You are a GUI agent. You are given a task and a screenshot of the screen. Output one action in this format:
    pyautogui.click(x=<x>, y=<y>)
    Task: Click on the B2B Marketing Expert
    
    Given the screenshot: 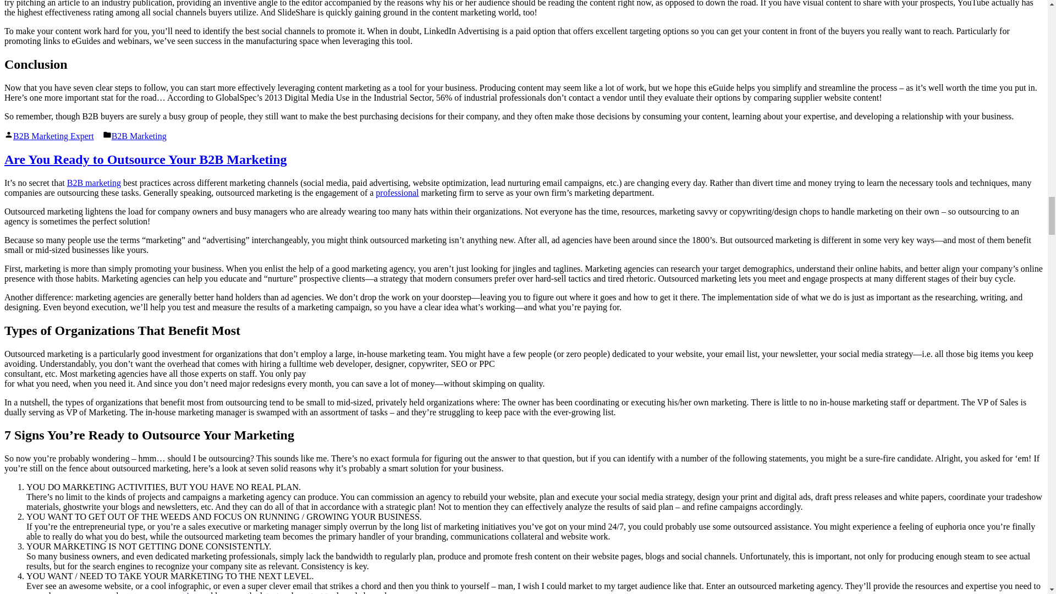 What is the action you would take?
    pyautogui.click(x=53, y=135)
    